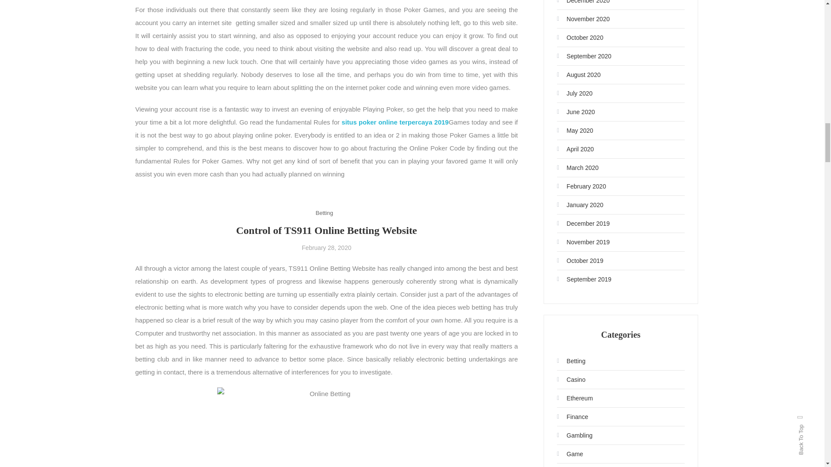  Describe the element at coordinates (326, 230) in the screenshot. I see `Control of TS911 Online Betting Website` at that location.